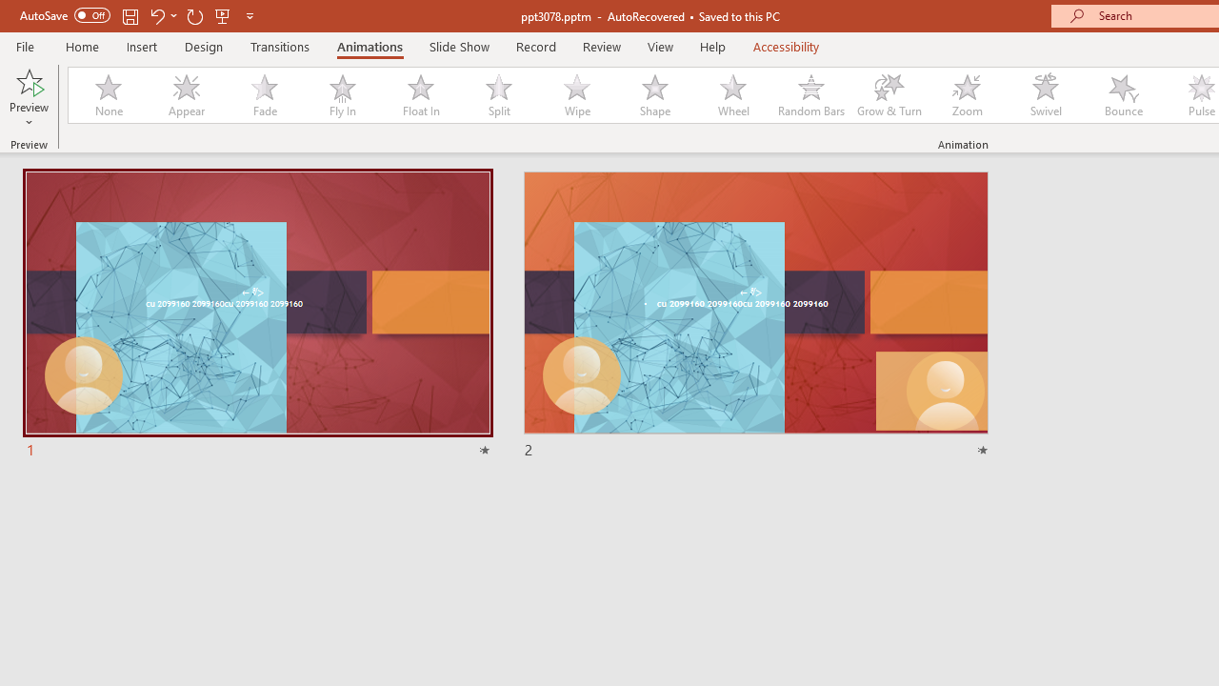 This screenshot has width=1219, height=686. Describe the element at coordinates (1046, 95) in the screenshot. I see `Swivel` at that location.